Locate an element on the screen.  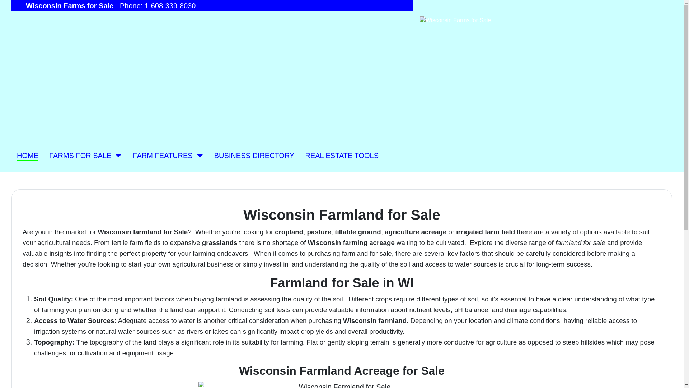
Real Estate TOOLS is located at coordinates (342, 155).